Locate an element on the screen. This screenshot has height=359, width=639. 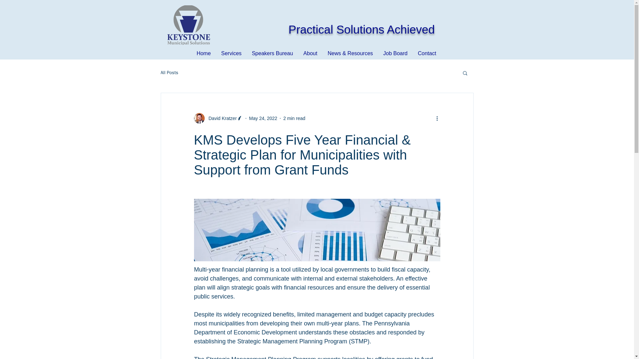
About is located at coordinates (310, 53).